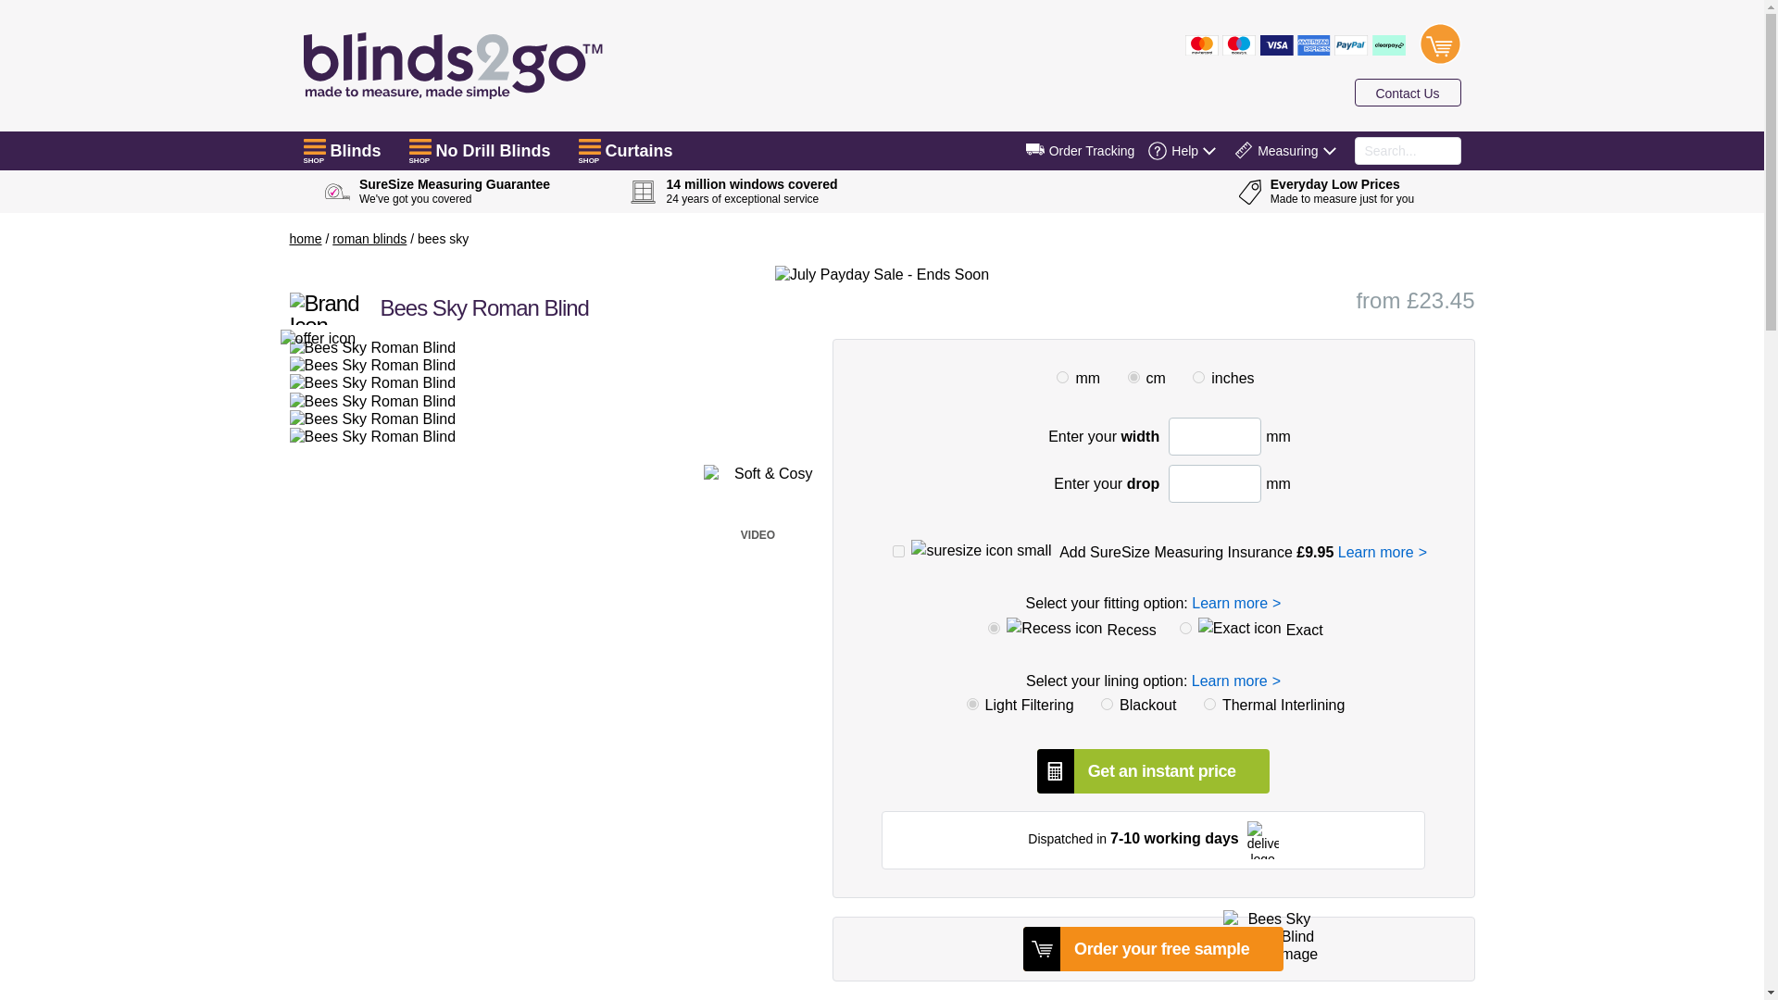  What do you see at coordinates (589, 146) in the screenshot?
I see `burger icon` at bounding box center [589, 146].